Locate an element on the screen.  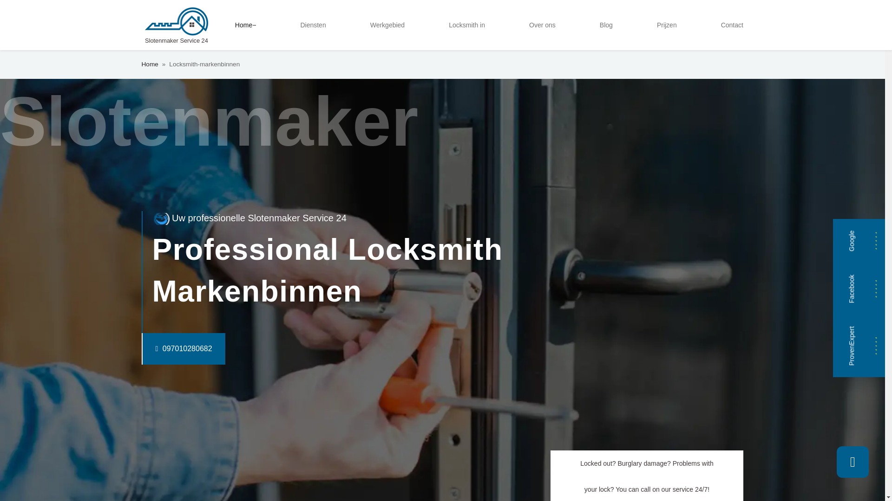
Locksmith in is located at coordinates (467, 25).